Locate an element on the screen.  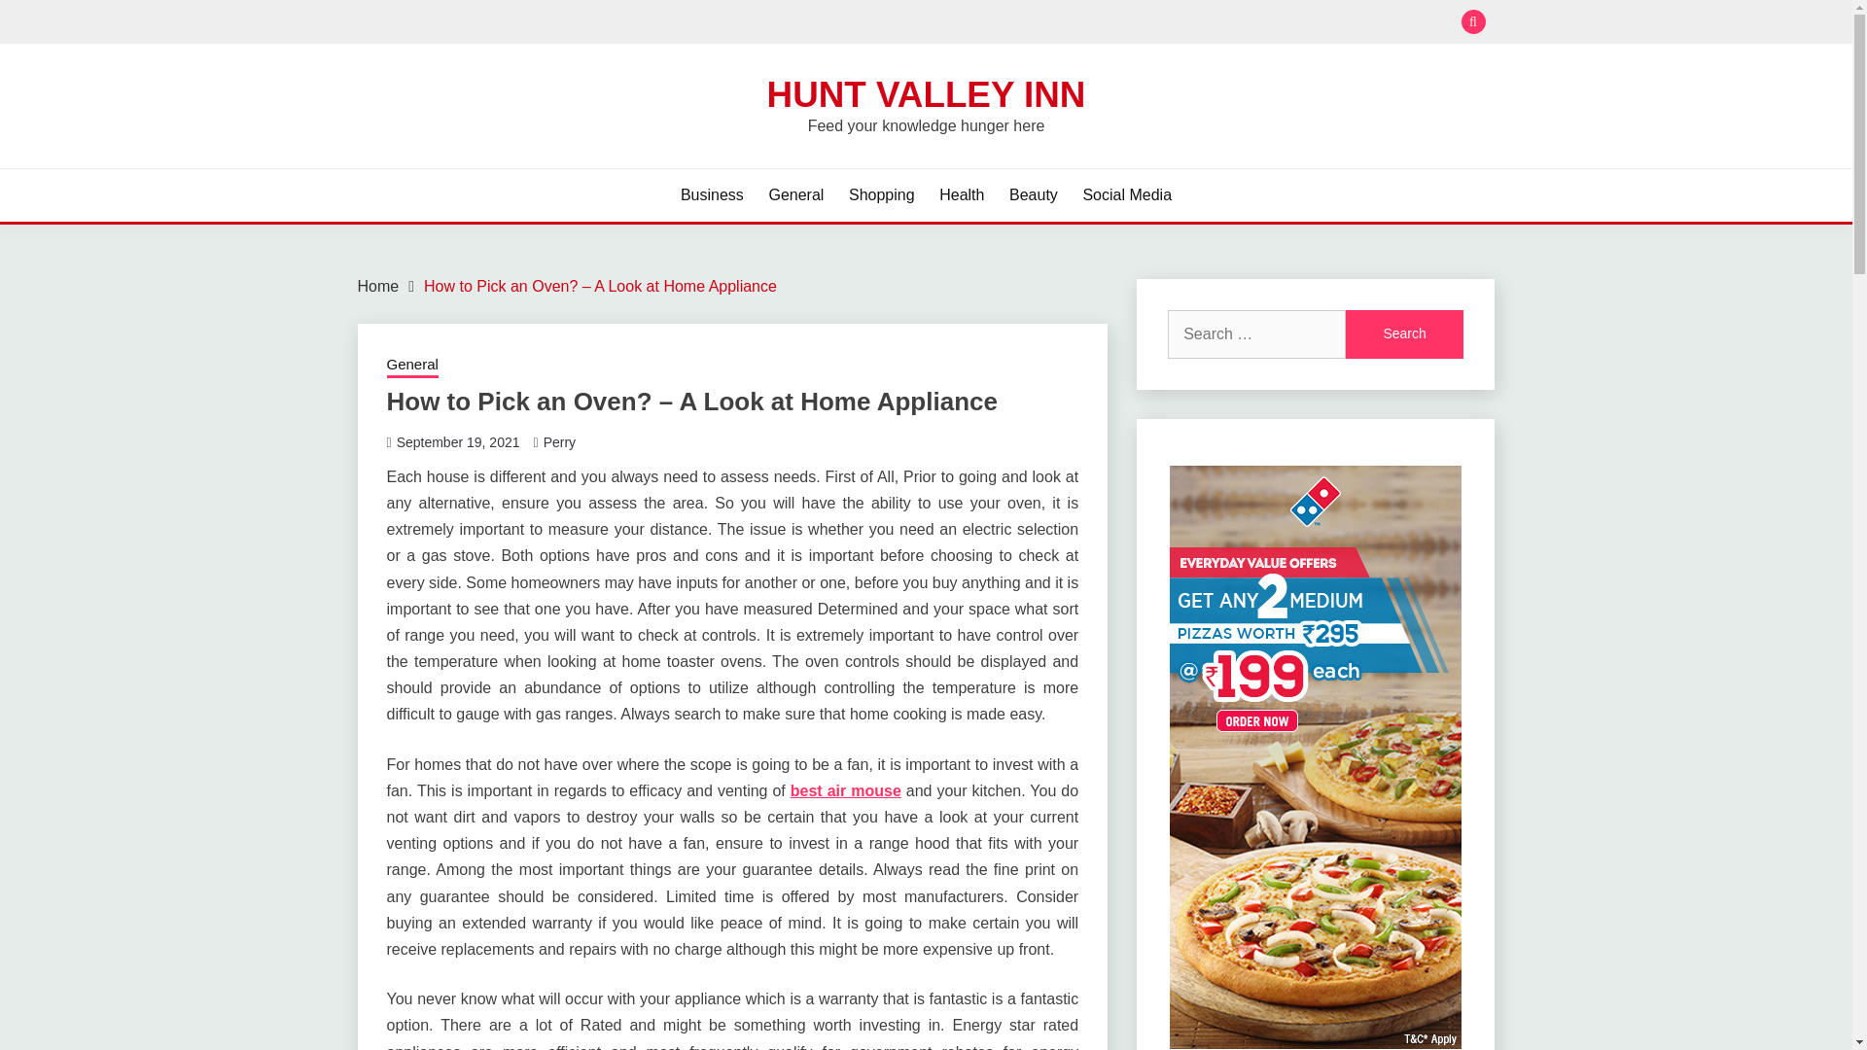
HUNT VALLEY INN is located at coordinates (927, 93).